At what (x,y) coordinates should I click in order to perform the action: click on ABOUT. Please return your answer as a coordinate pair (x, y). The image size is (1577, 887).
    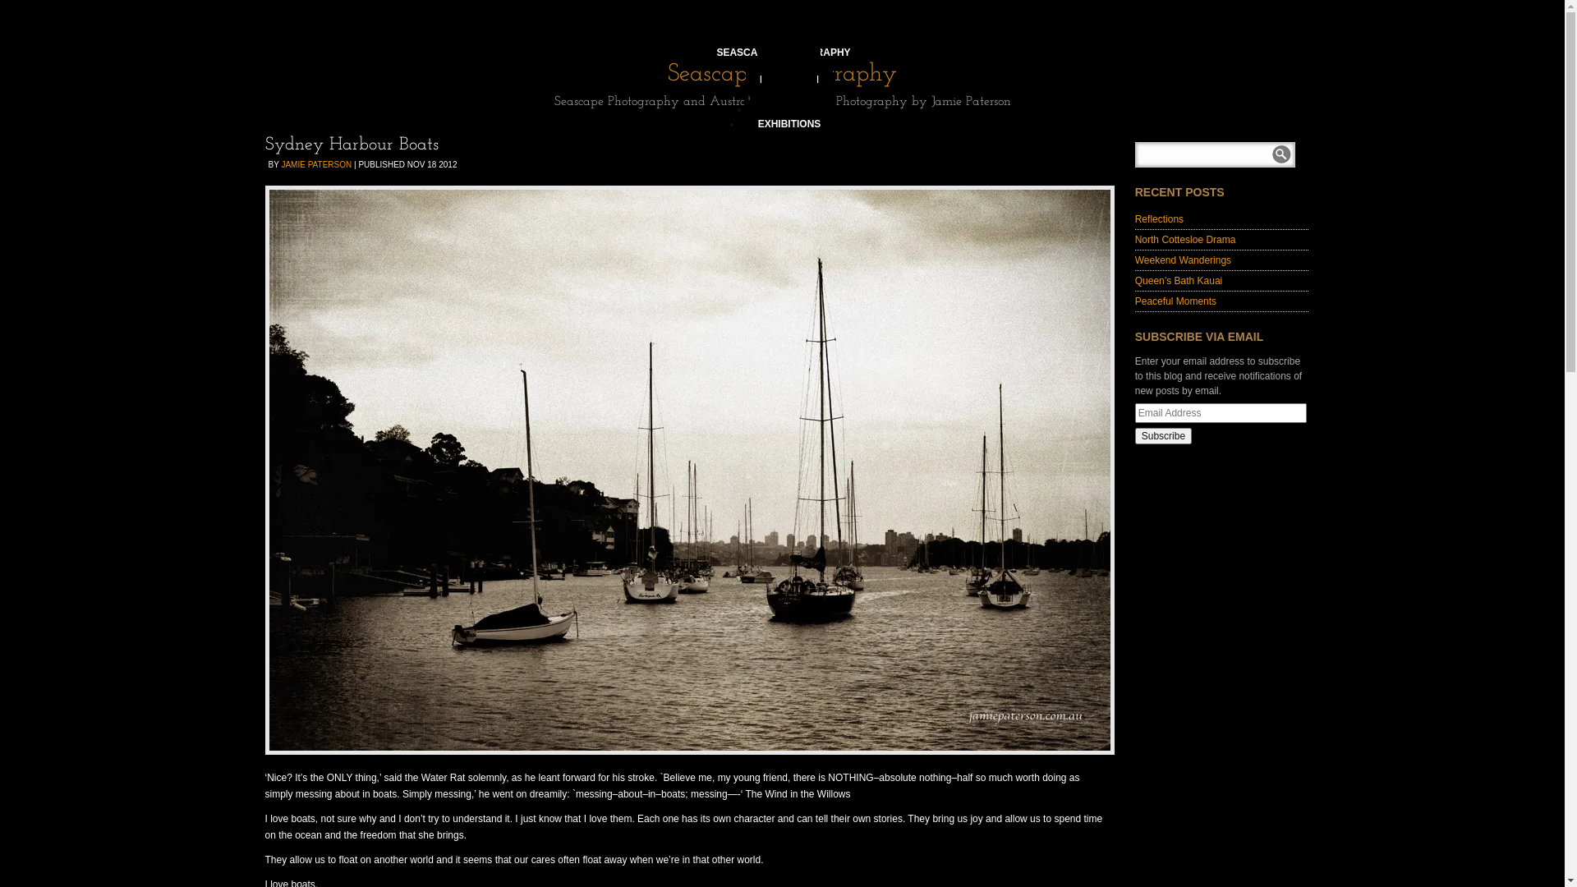
    Looking at the image, I should click on (790, 61).